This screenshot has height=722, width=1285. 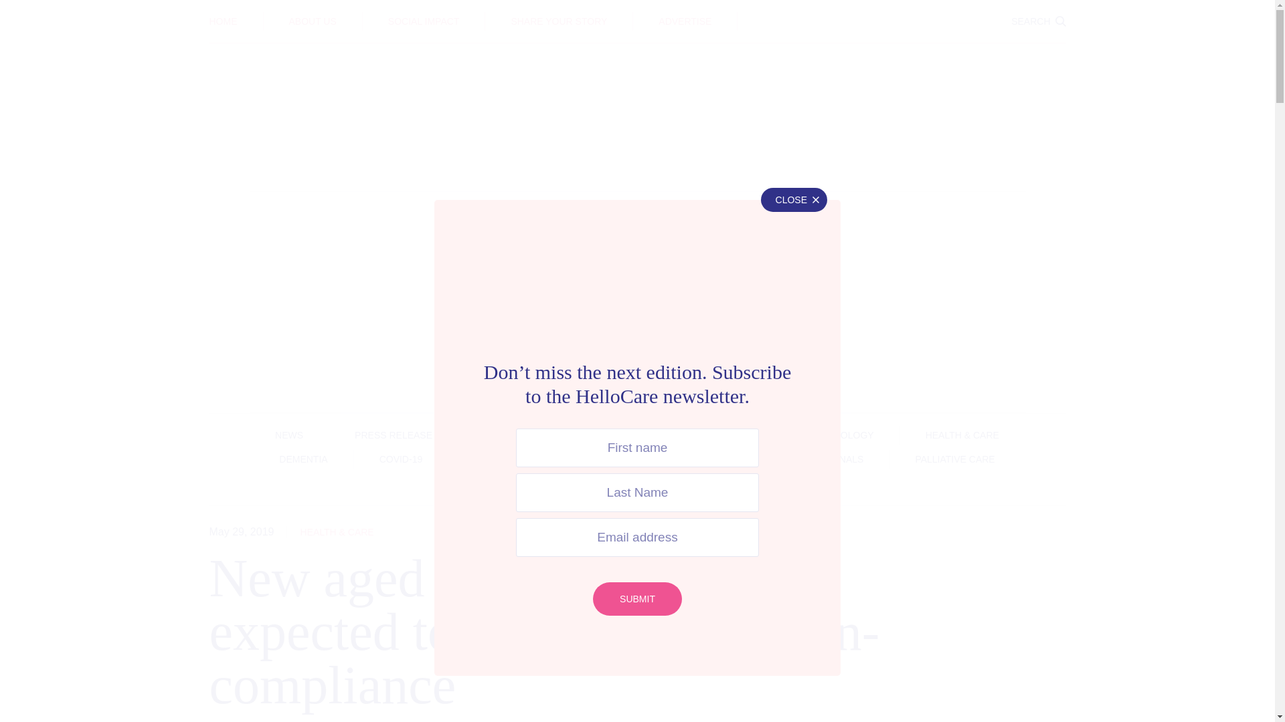 I want to click on EDUCATION, so click(x=637, y=11).